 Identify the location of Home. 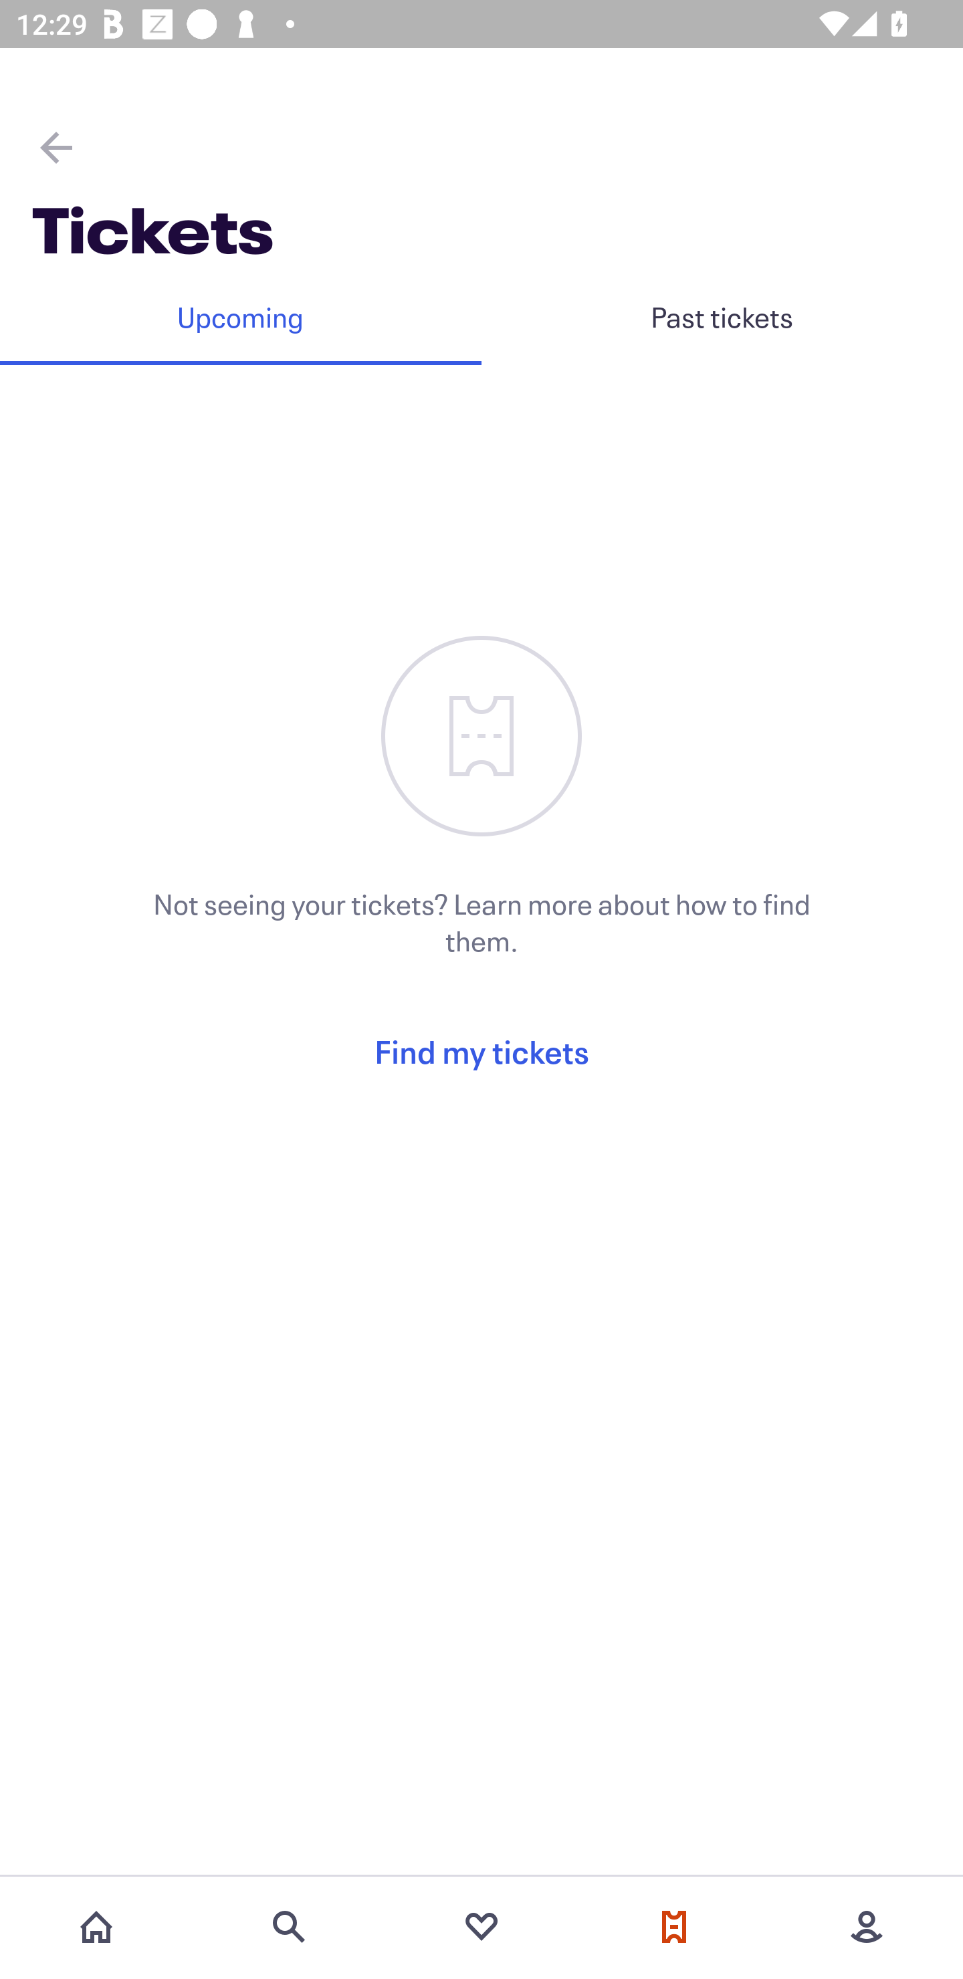
(96, 1927).